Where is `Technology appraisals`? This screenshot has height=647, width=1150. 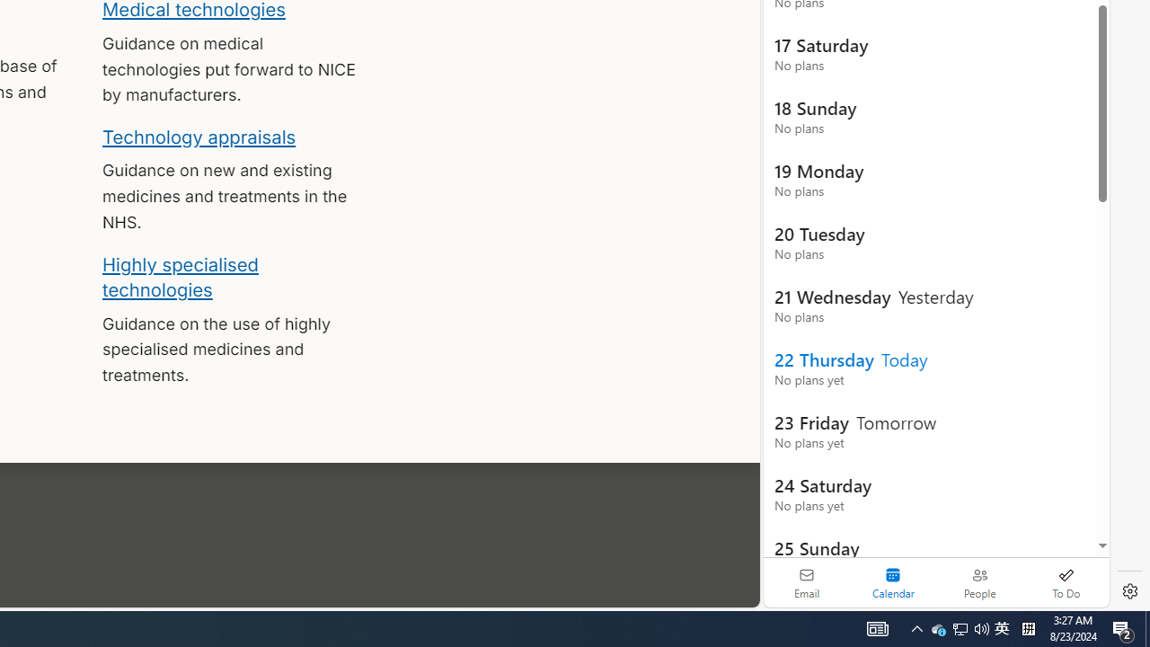
Technology appraisals is located at coordinates (199, 137).